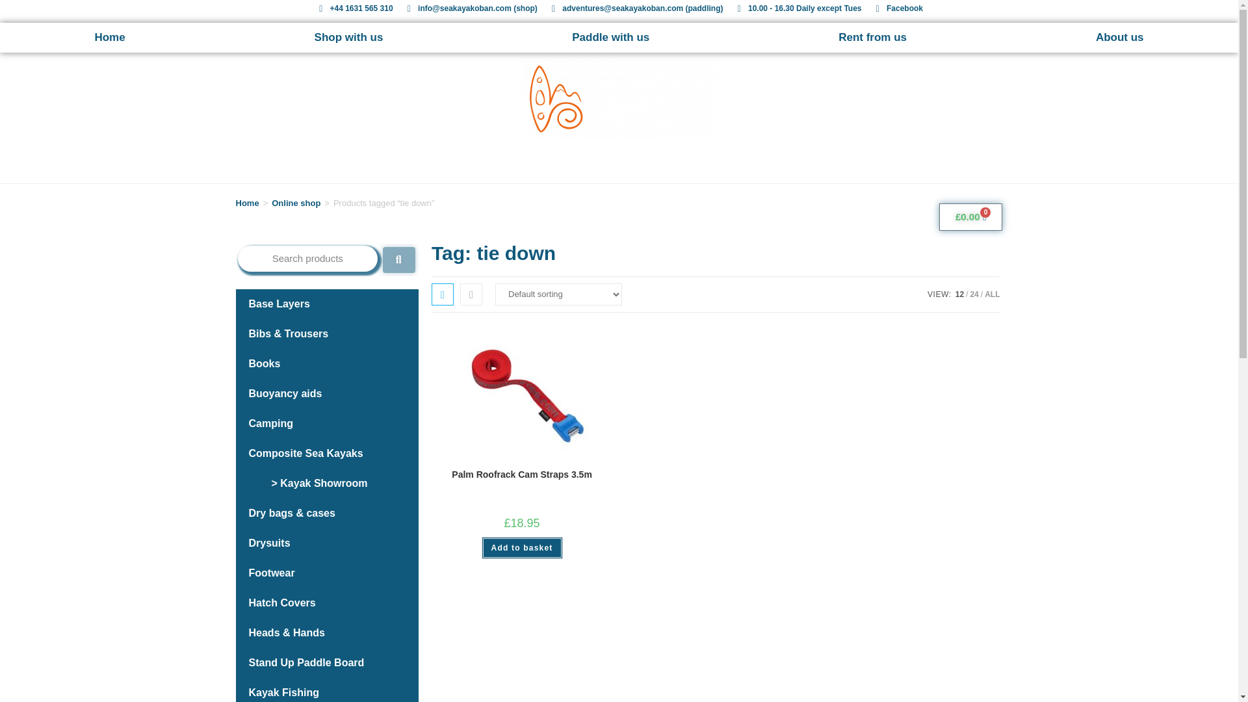  I want to click on Shop with us, so click(348, 38).